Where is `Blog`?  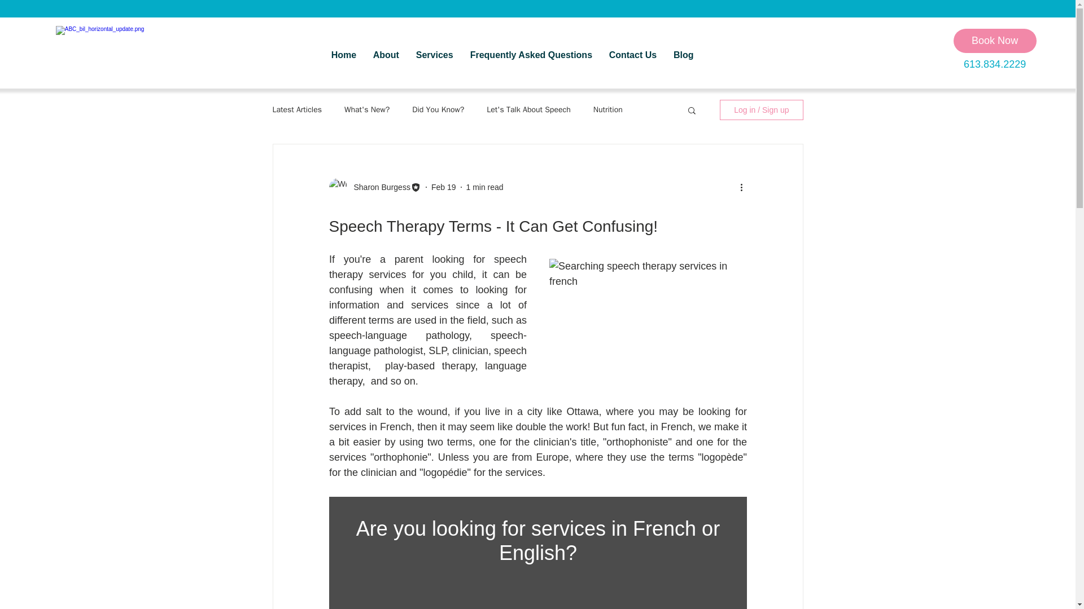
Blog is located at coordinates (684, 55).